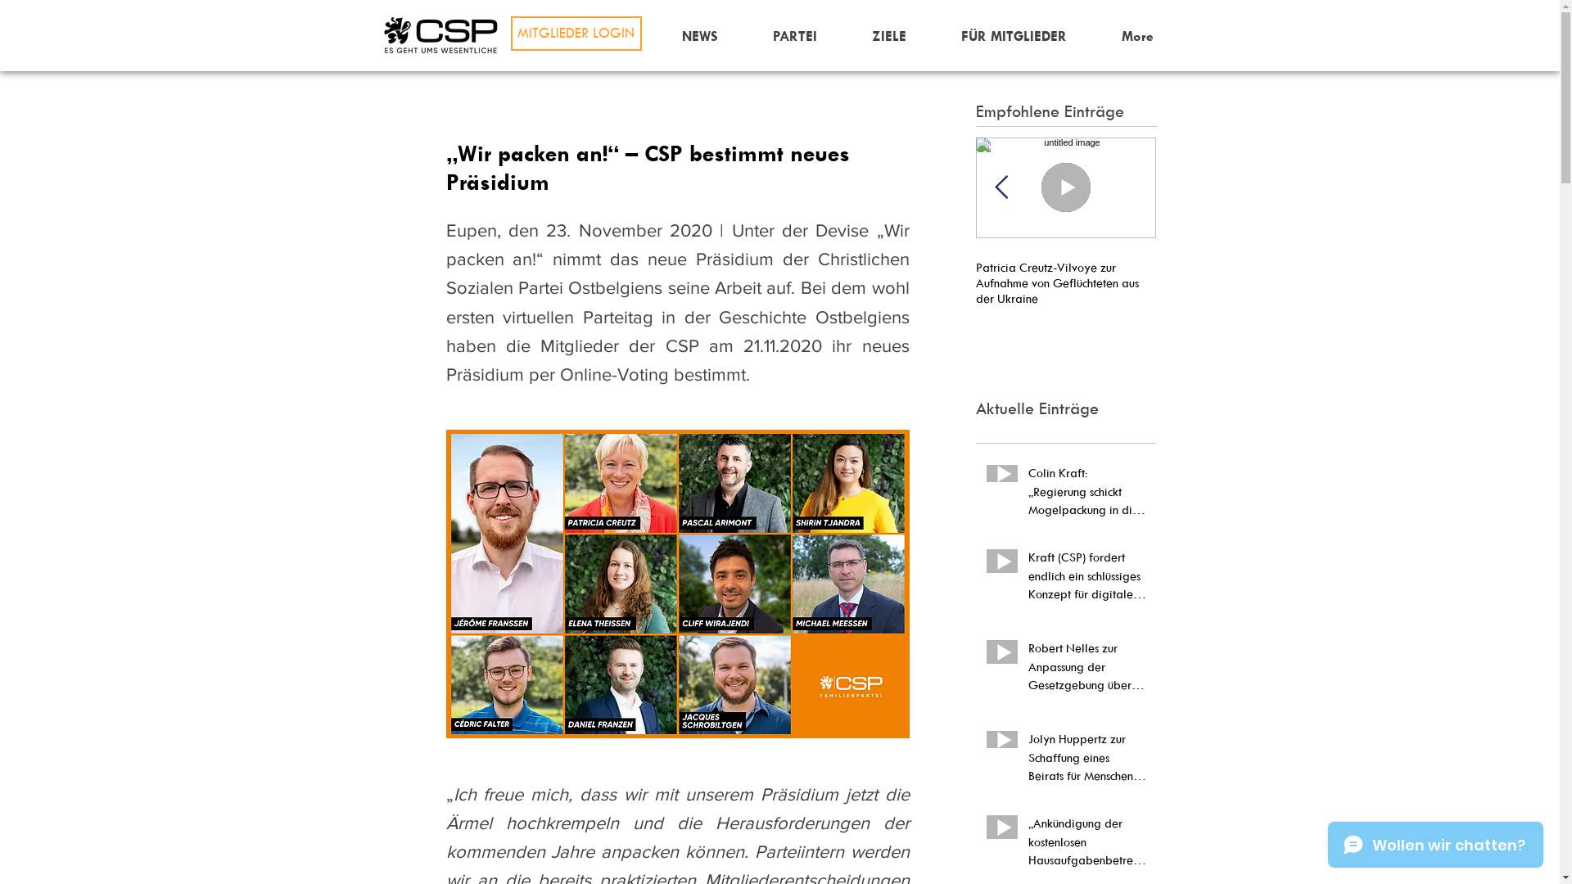  I want to click on NEWS, so click(701, 36).